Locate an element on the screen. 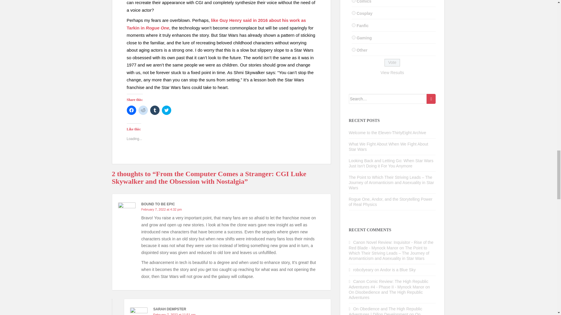 The width and height of the screenshot is (561, 315). 79 is located at coordinates (354, 1).